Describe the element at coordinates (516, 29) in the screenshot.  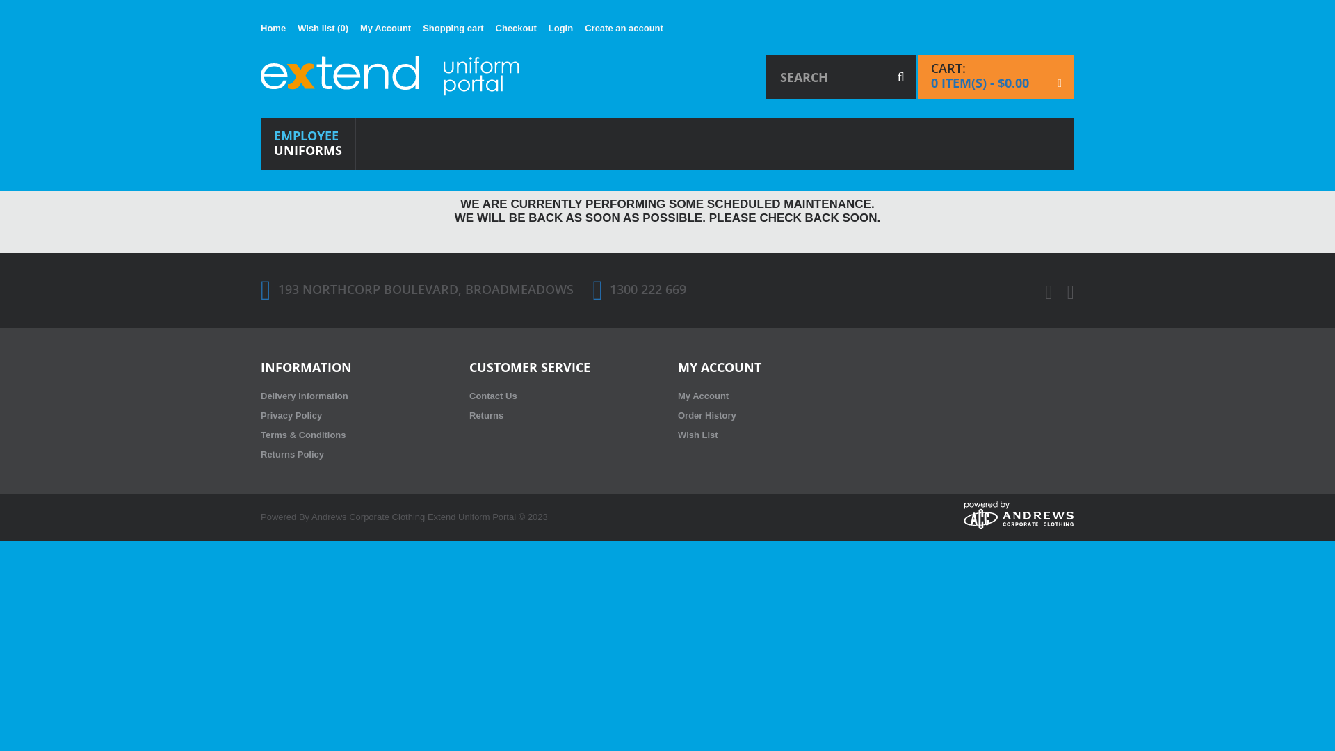
I see `Checkout` at that location.